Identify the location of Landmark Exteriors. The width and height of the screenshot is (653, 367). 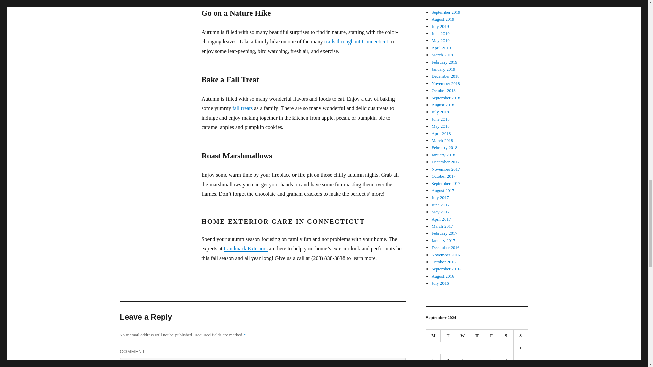
(246, 248).